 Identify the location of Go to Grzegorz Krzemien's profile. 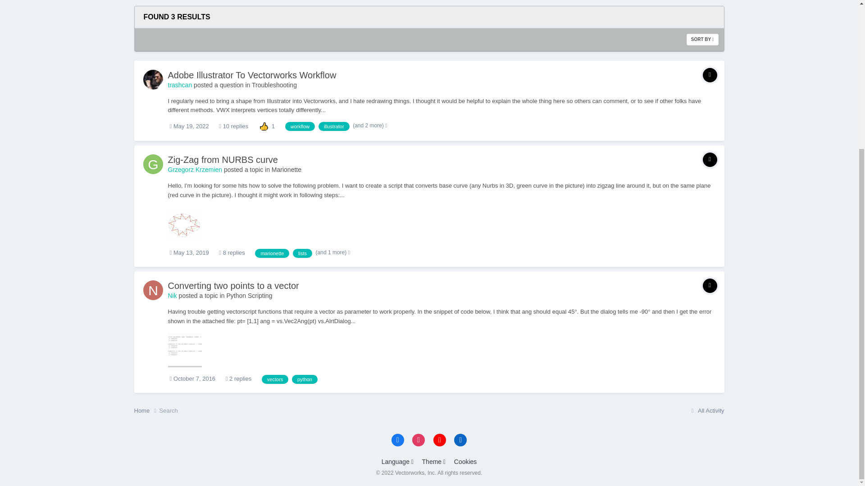
(195, 169).